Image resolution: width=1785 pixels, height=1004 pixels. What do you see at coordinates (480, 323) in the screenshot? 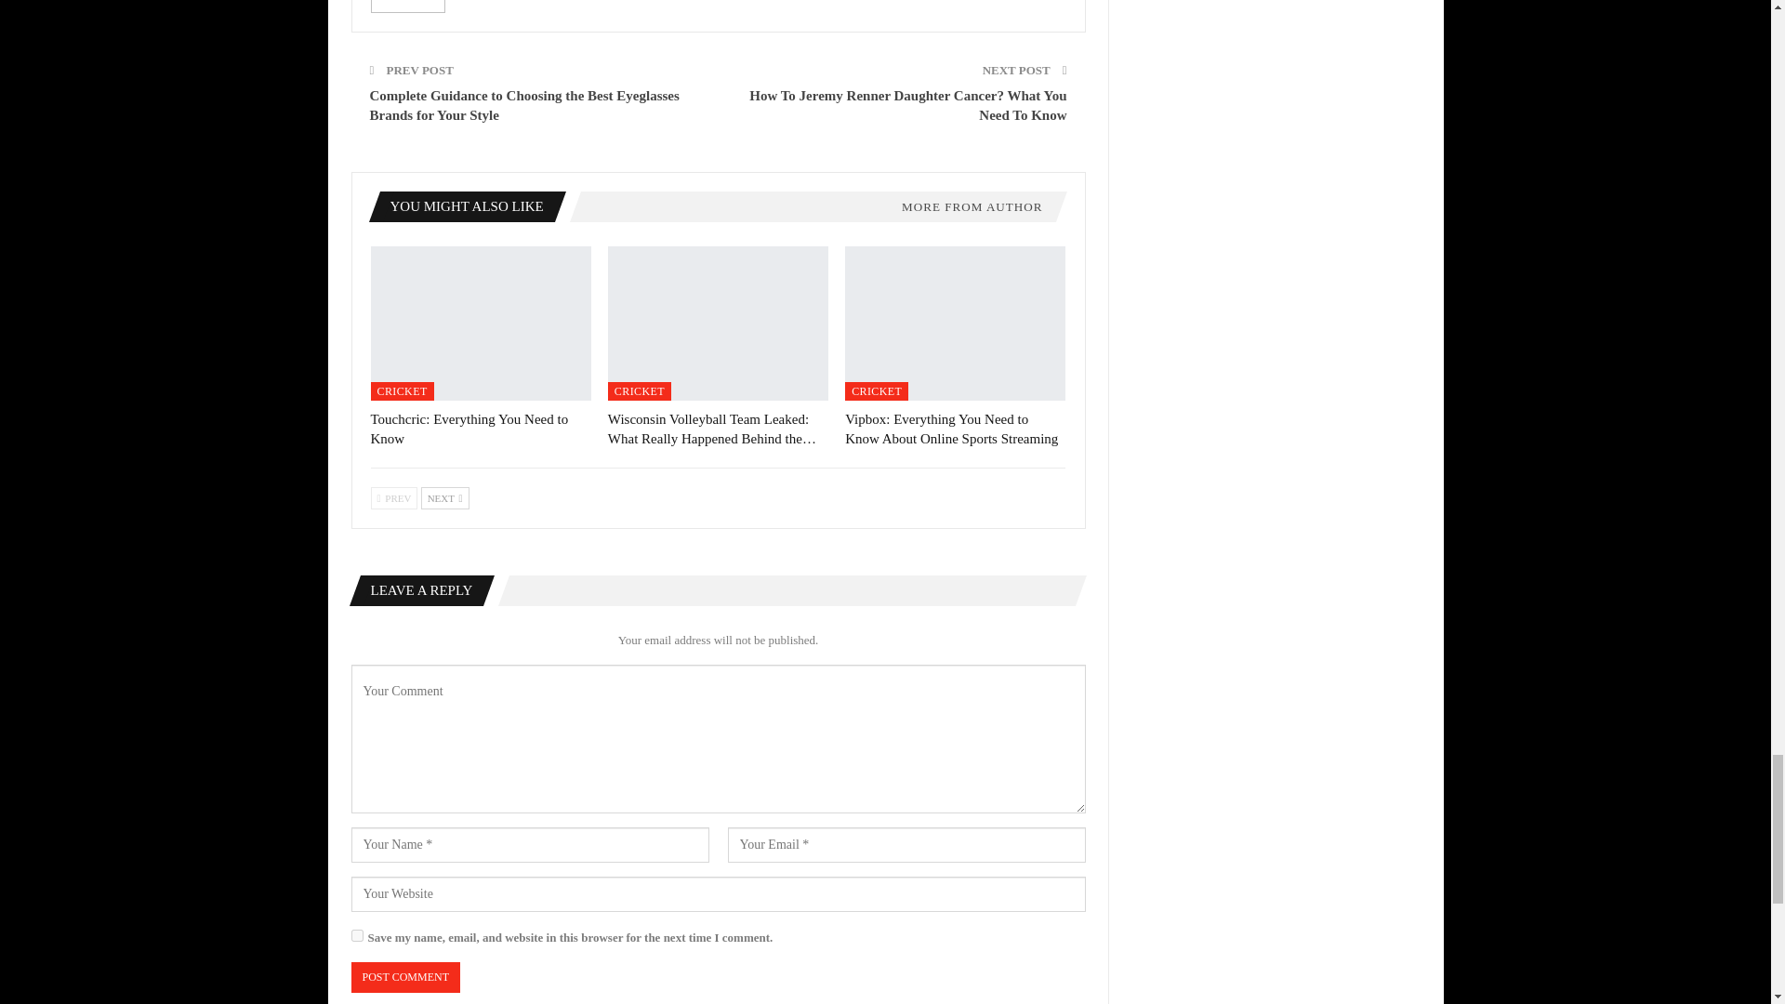
I see `Touchcric: Everything You Need to Know` at bounding box center [480, 323].